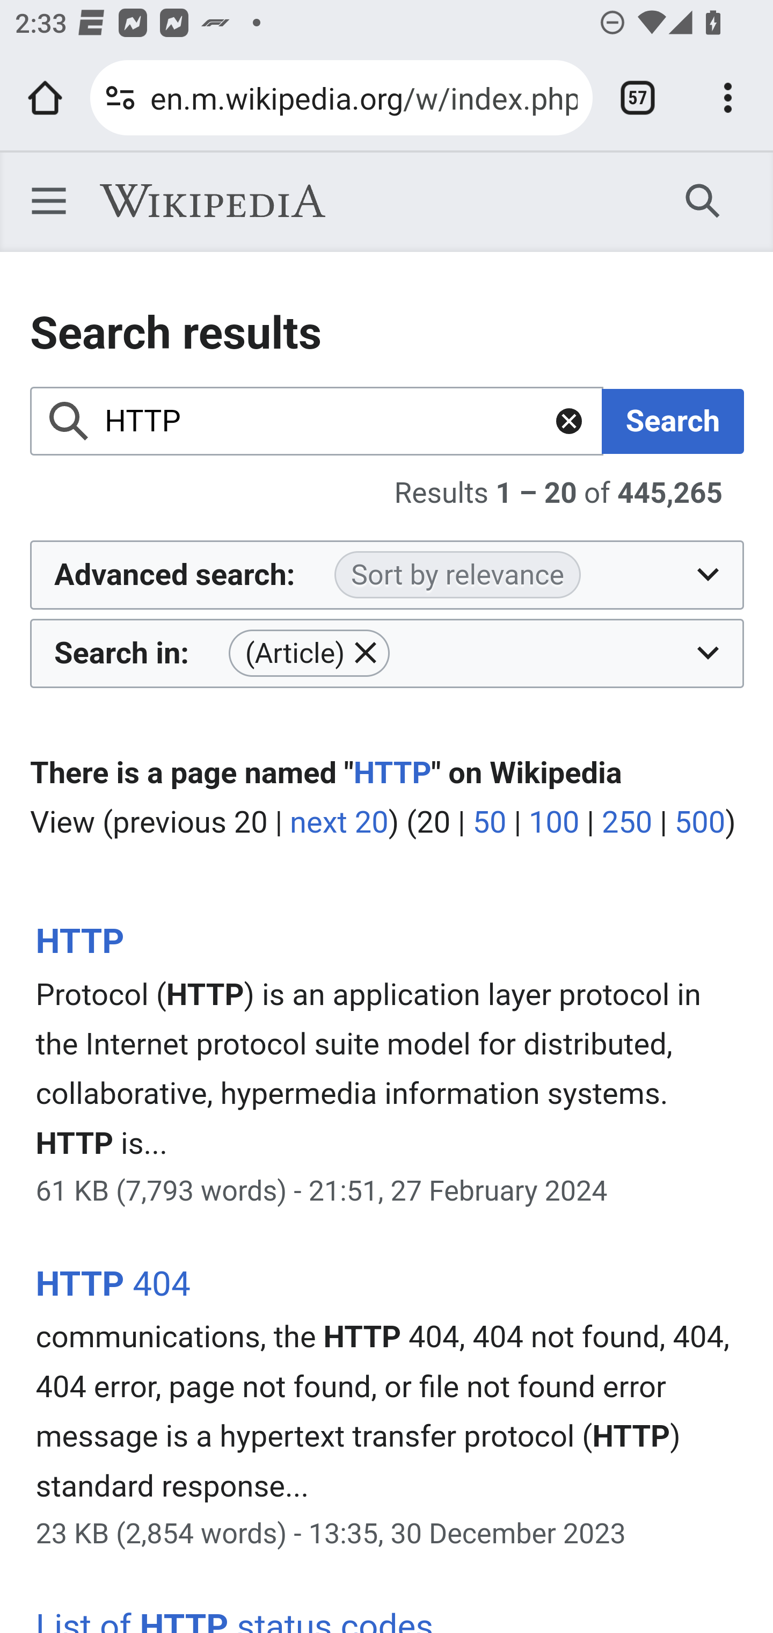 The image size is (773, 1633). I want to click on Open the home page, so click(45, 98).